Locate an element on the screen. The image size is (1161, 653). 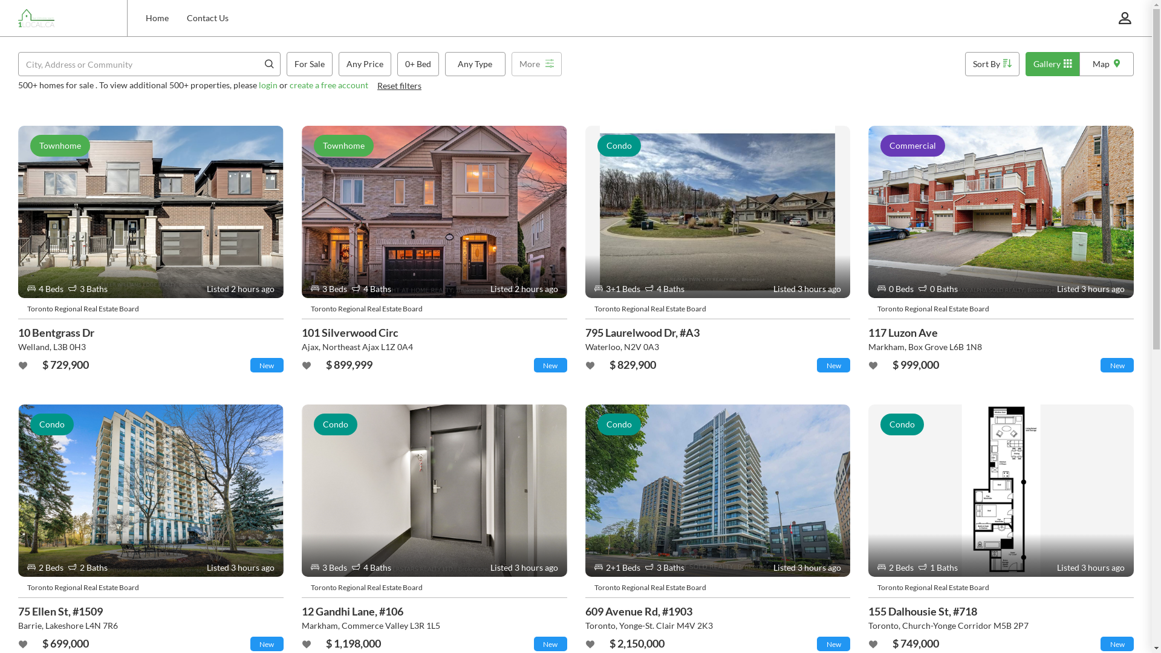
Sort By is located at coordinates (992, 64).